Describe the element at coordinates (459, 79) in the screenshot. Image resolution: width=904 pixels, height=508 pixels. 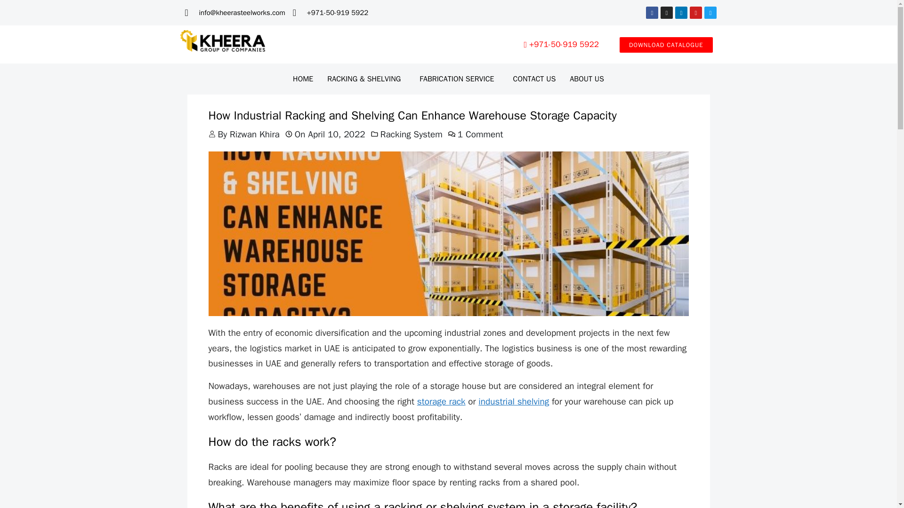
I see `FABRICATION SERVICE` at that location.